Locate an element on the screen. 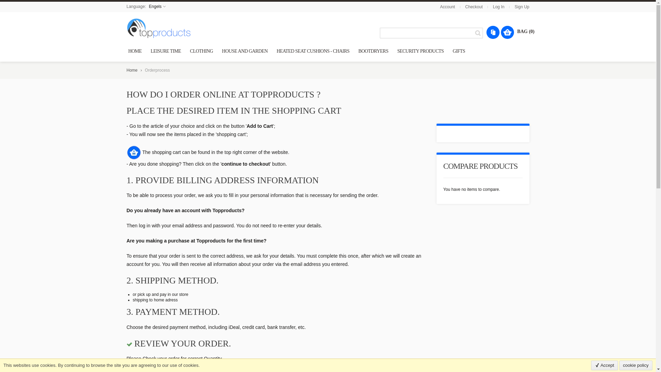 This screenshot has height=372, width=661. naar het winkelmandje is located at coordinates (134, 152).